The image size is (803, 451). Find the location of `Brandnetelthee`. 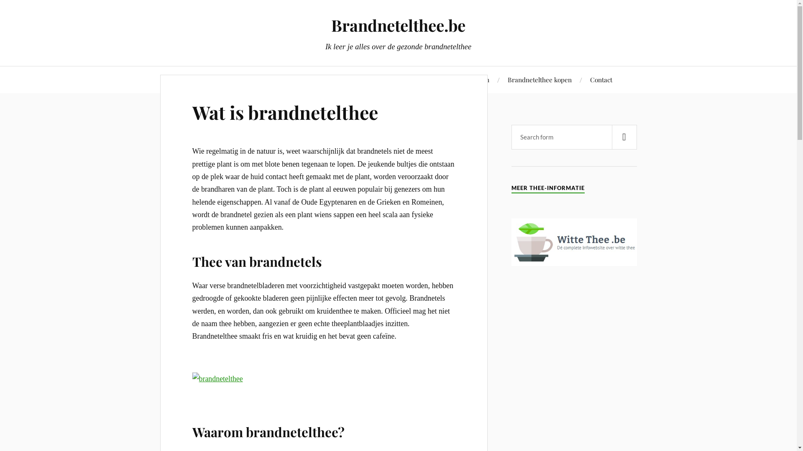

Brandnetelthee is located at coordinates (207, 79).